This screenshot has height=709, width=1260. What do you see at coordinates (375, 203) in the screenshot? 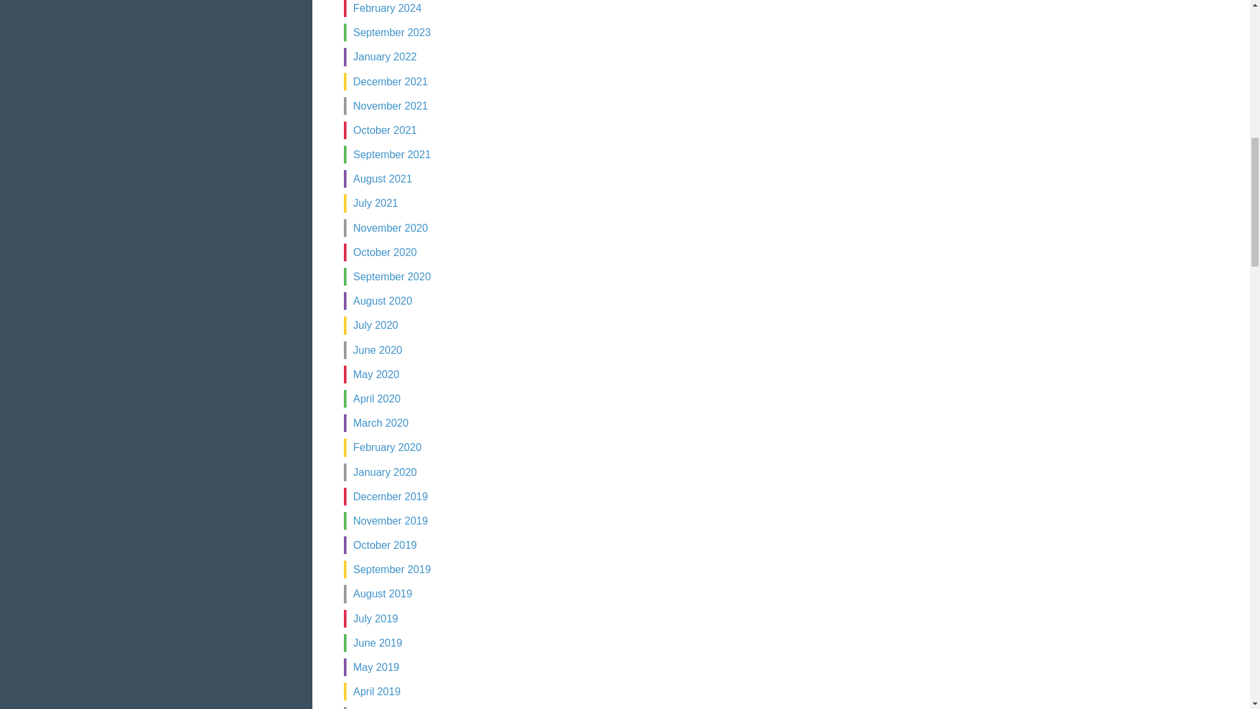
I see `July 2021` at bounding box center [375, 203].